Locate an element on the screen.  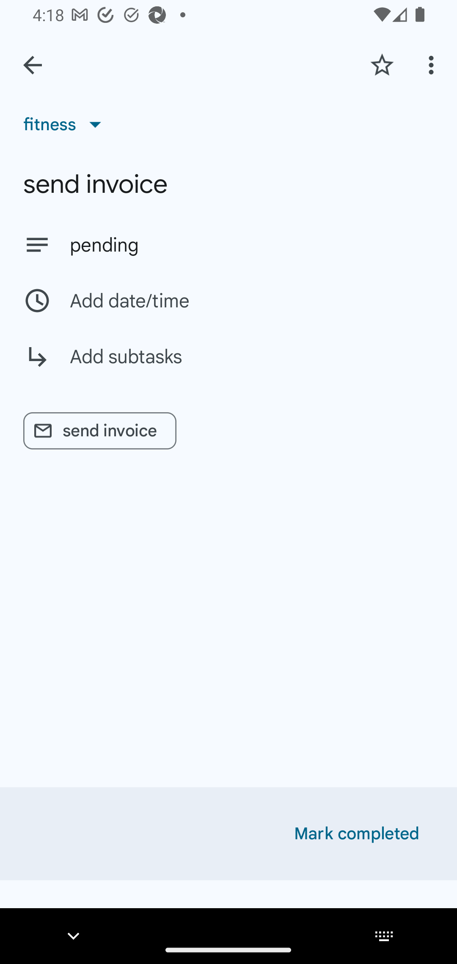
Mark completed is located at coordinates (357, 834).